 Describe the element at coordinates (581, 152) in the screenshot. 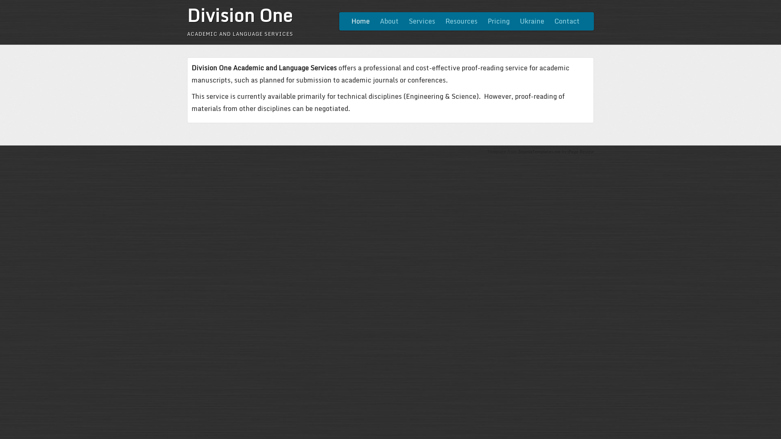

I see `iPage Review` at that location.